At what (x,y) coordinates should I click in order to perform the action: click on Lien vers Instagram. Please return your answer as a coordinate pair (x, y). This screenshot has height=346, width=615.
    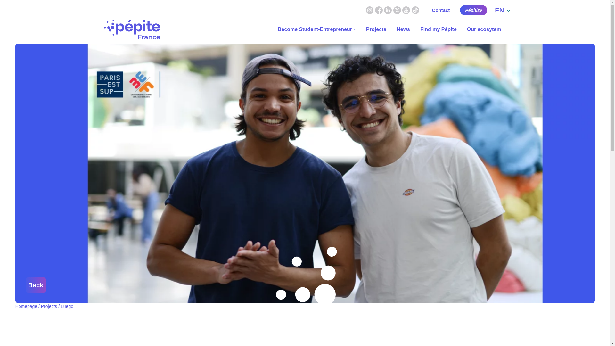
    Looking at the image, I should click on (370, 10).